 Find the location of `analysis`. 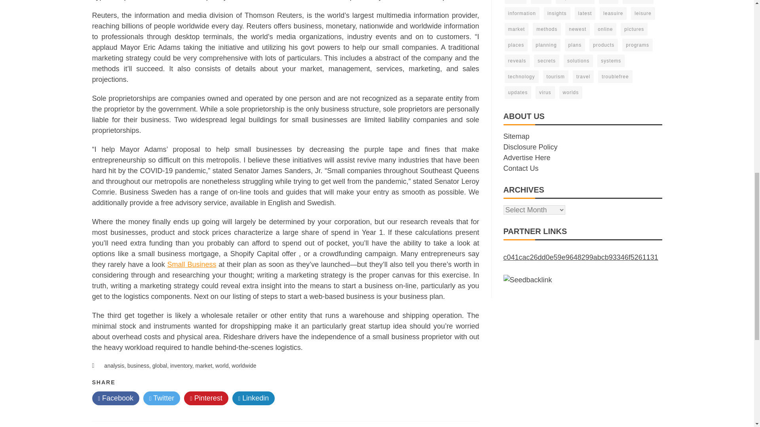

analysis is located at coordinates (114, 365).